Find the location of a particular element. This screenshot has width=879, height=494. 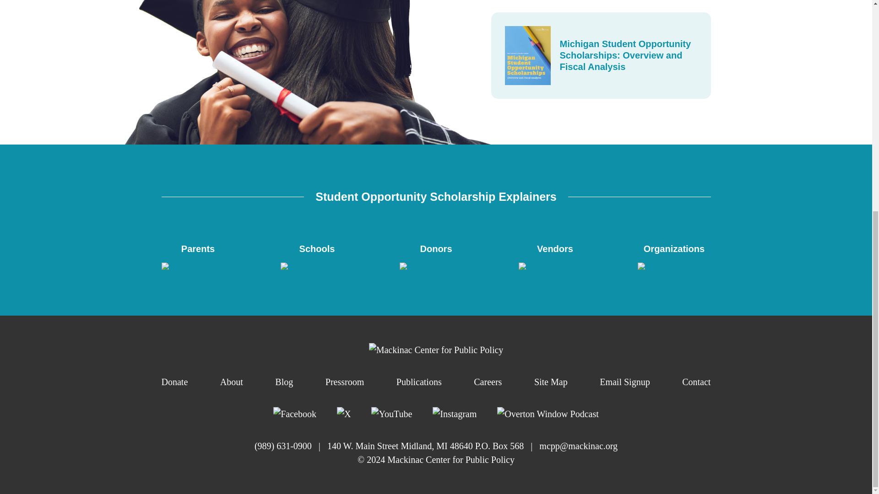

Vendors is located at coordinates (555, 256).